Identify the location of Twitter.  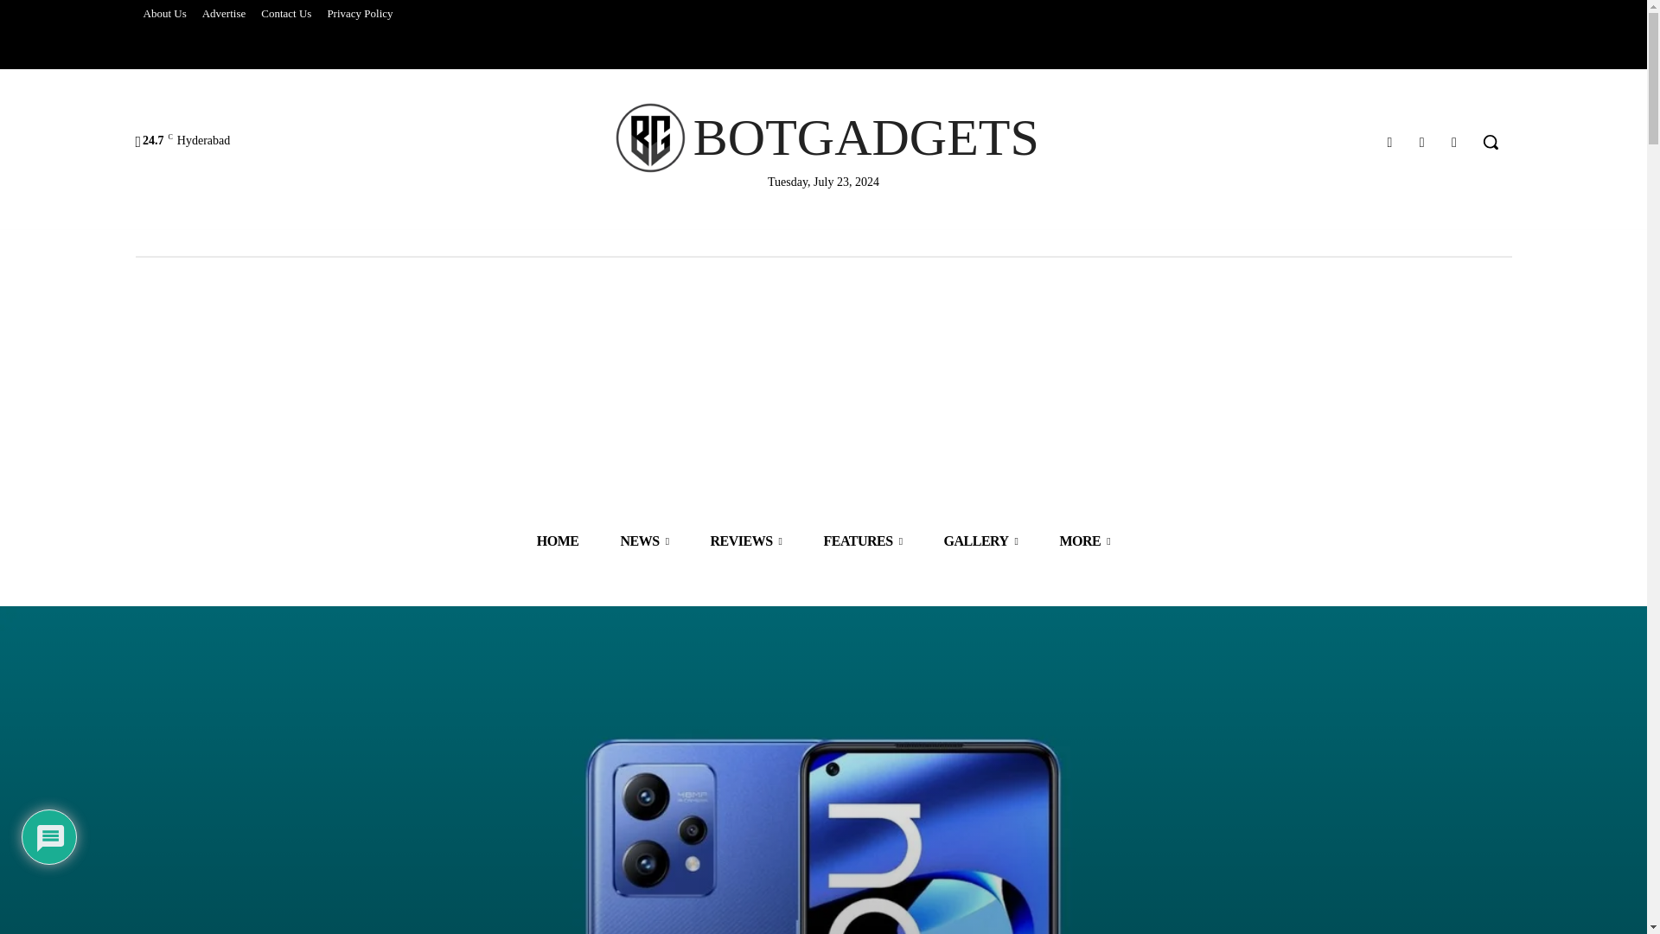
(1421, 142).